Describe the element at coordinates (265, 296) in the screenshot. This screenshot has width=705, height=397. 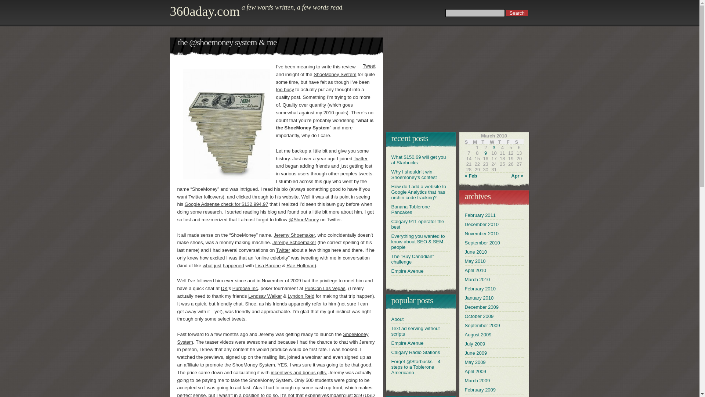
I see `Lyndsay Walker` at that location.